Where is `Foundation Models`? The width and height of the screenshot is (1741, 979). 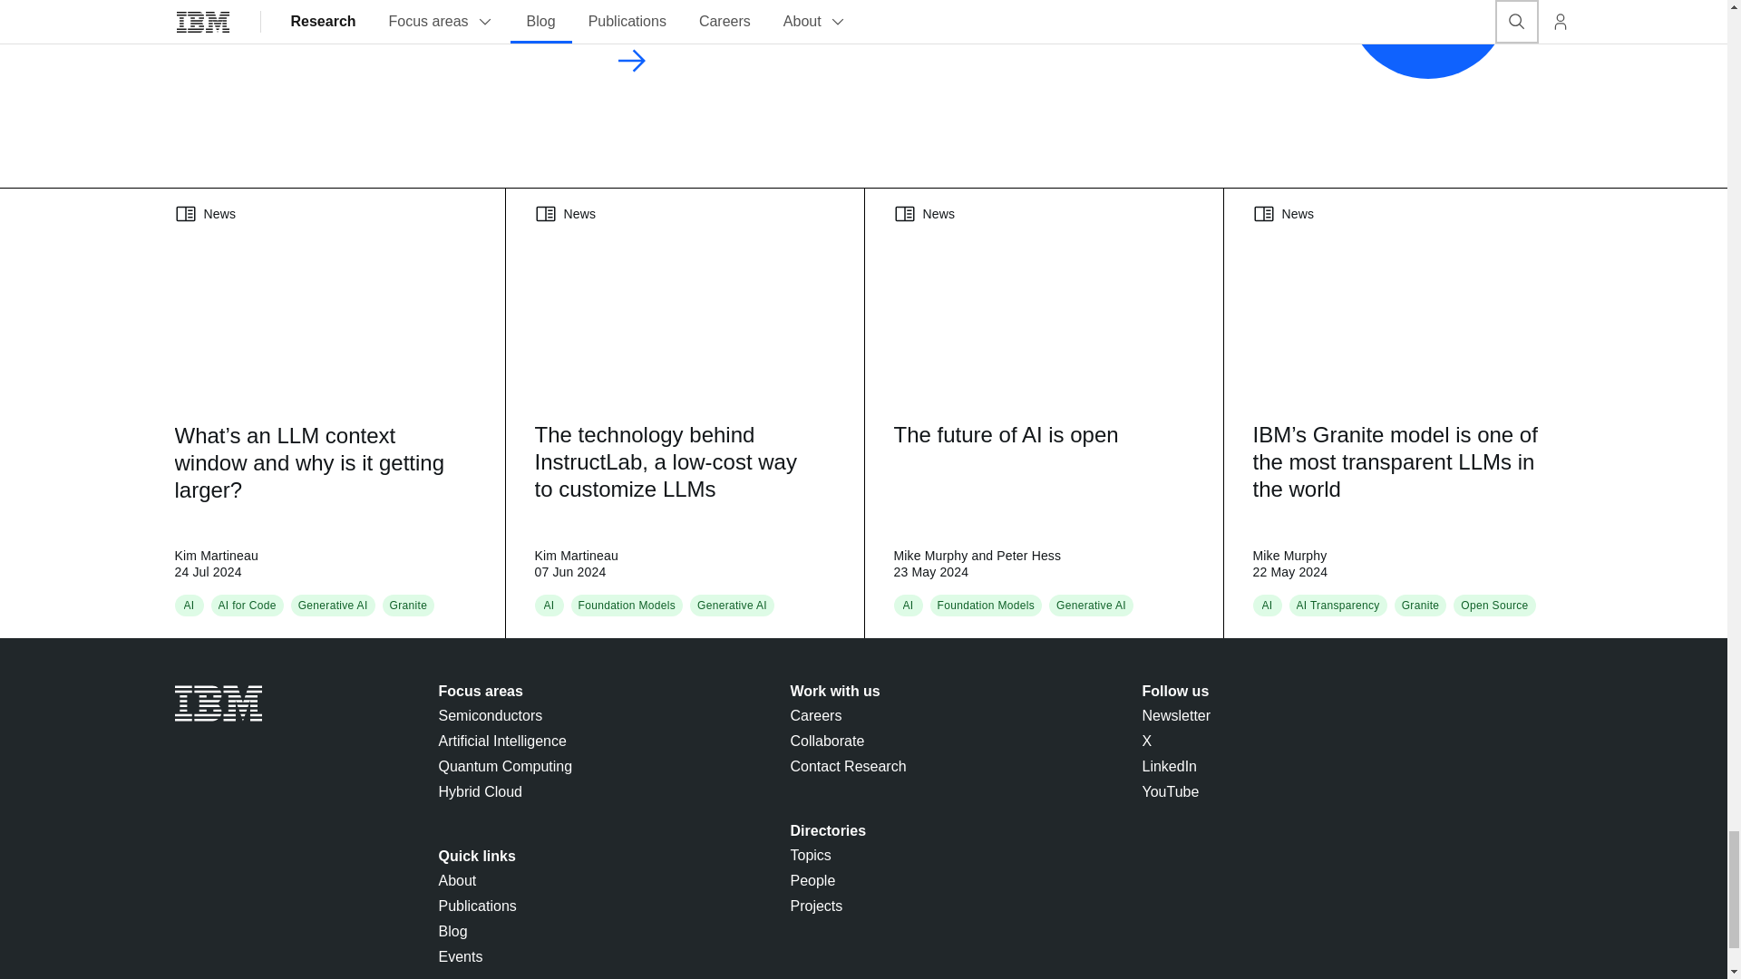 Foundation Models is located at coordinates (627, 606).